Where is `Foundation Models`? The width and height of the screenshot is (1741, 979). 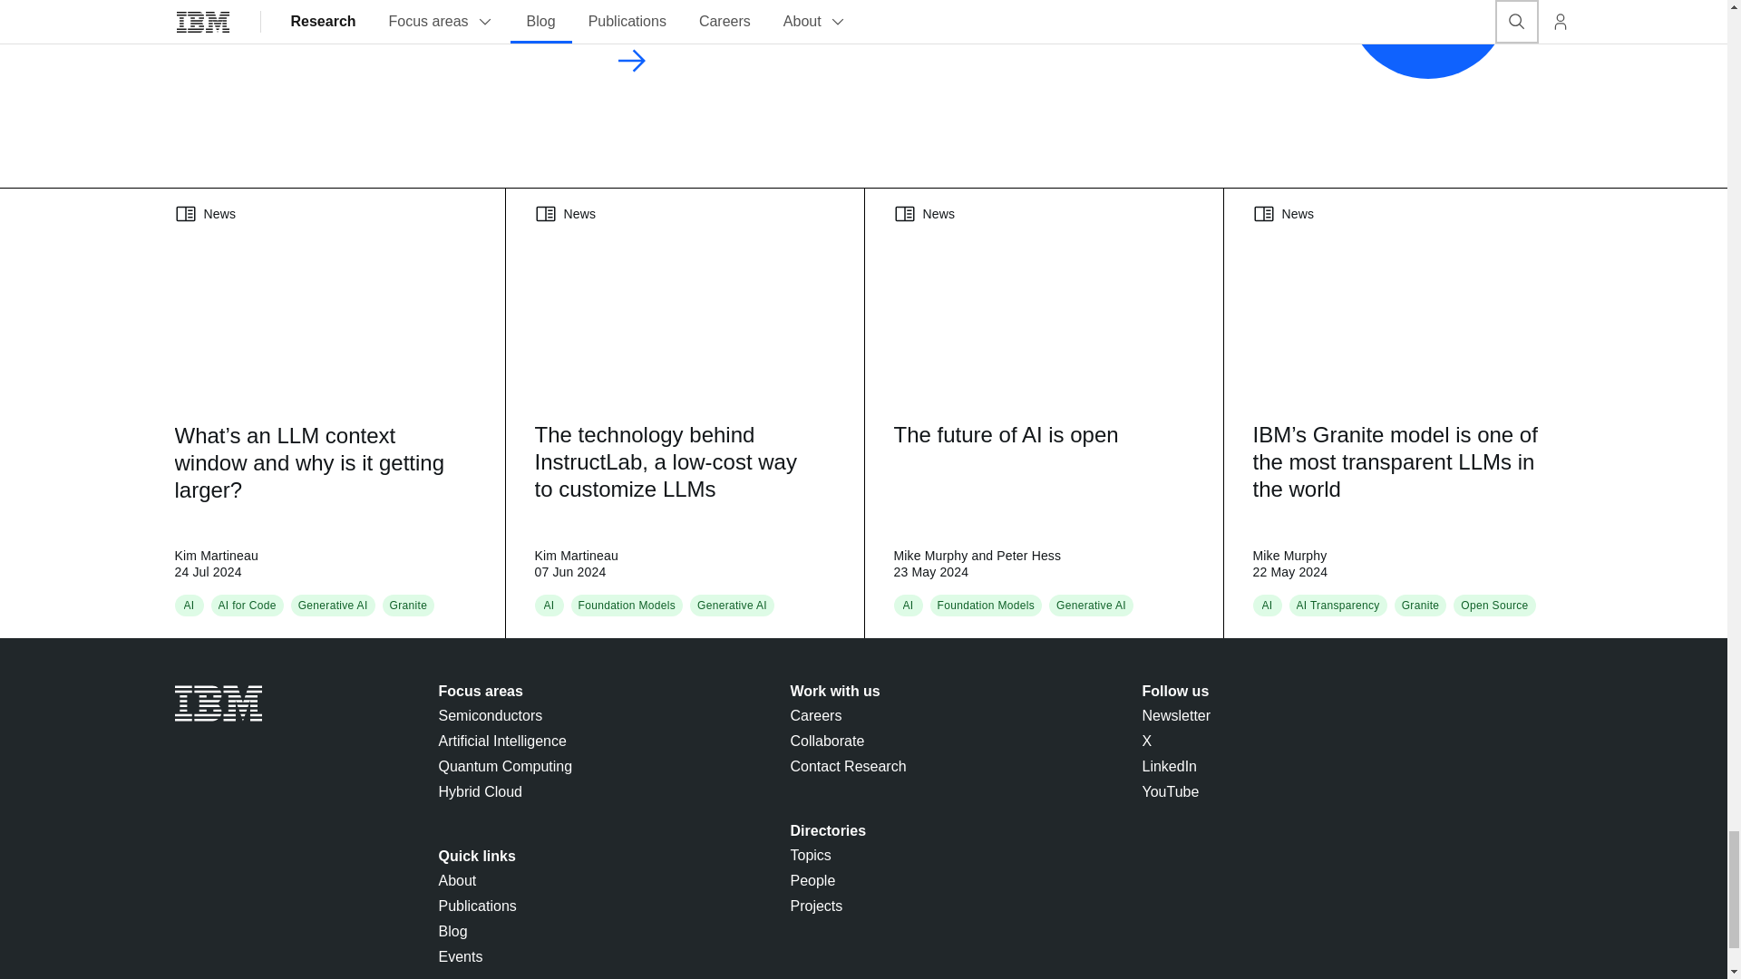 Foundation Models is located at coordinates (627, 606).